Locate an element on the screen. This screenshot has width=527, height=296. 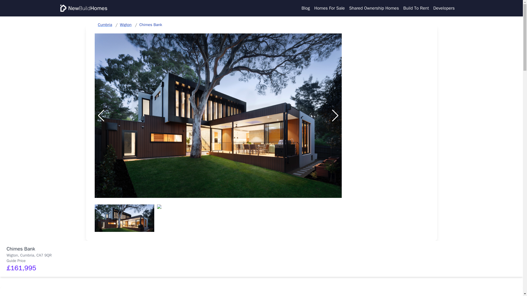
Developers is located at coordinates (444, 8).